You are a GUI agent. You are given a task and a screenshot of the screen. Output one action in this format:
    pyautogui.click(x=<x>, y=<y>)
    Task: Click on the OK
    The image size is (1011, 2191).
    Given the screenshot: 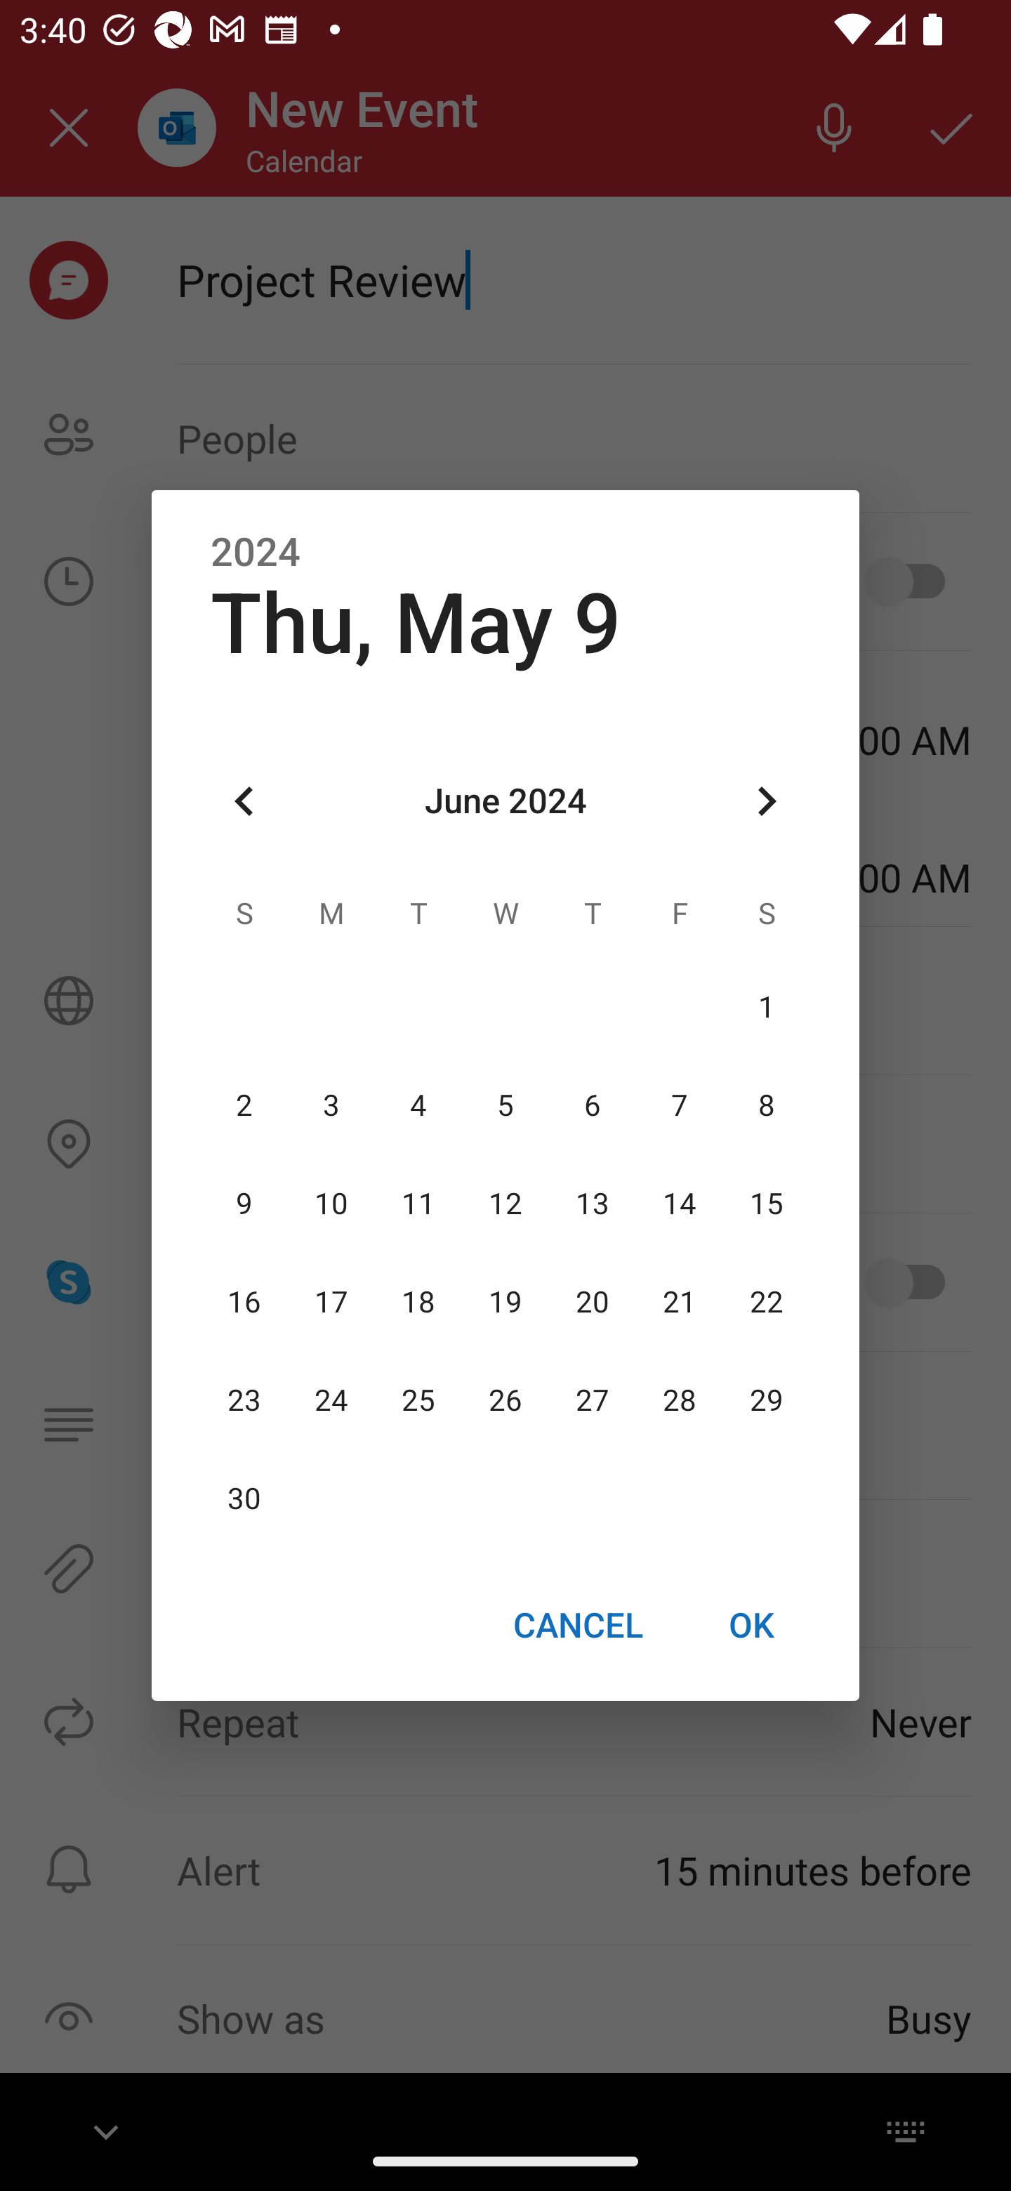 What is the action you would take?
    pyautogui.click(x=751, y=1624)
    